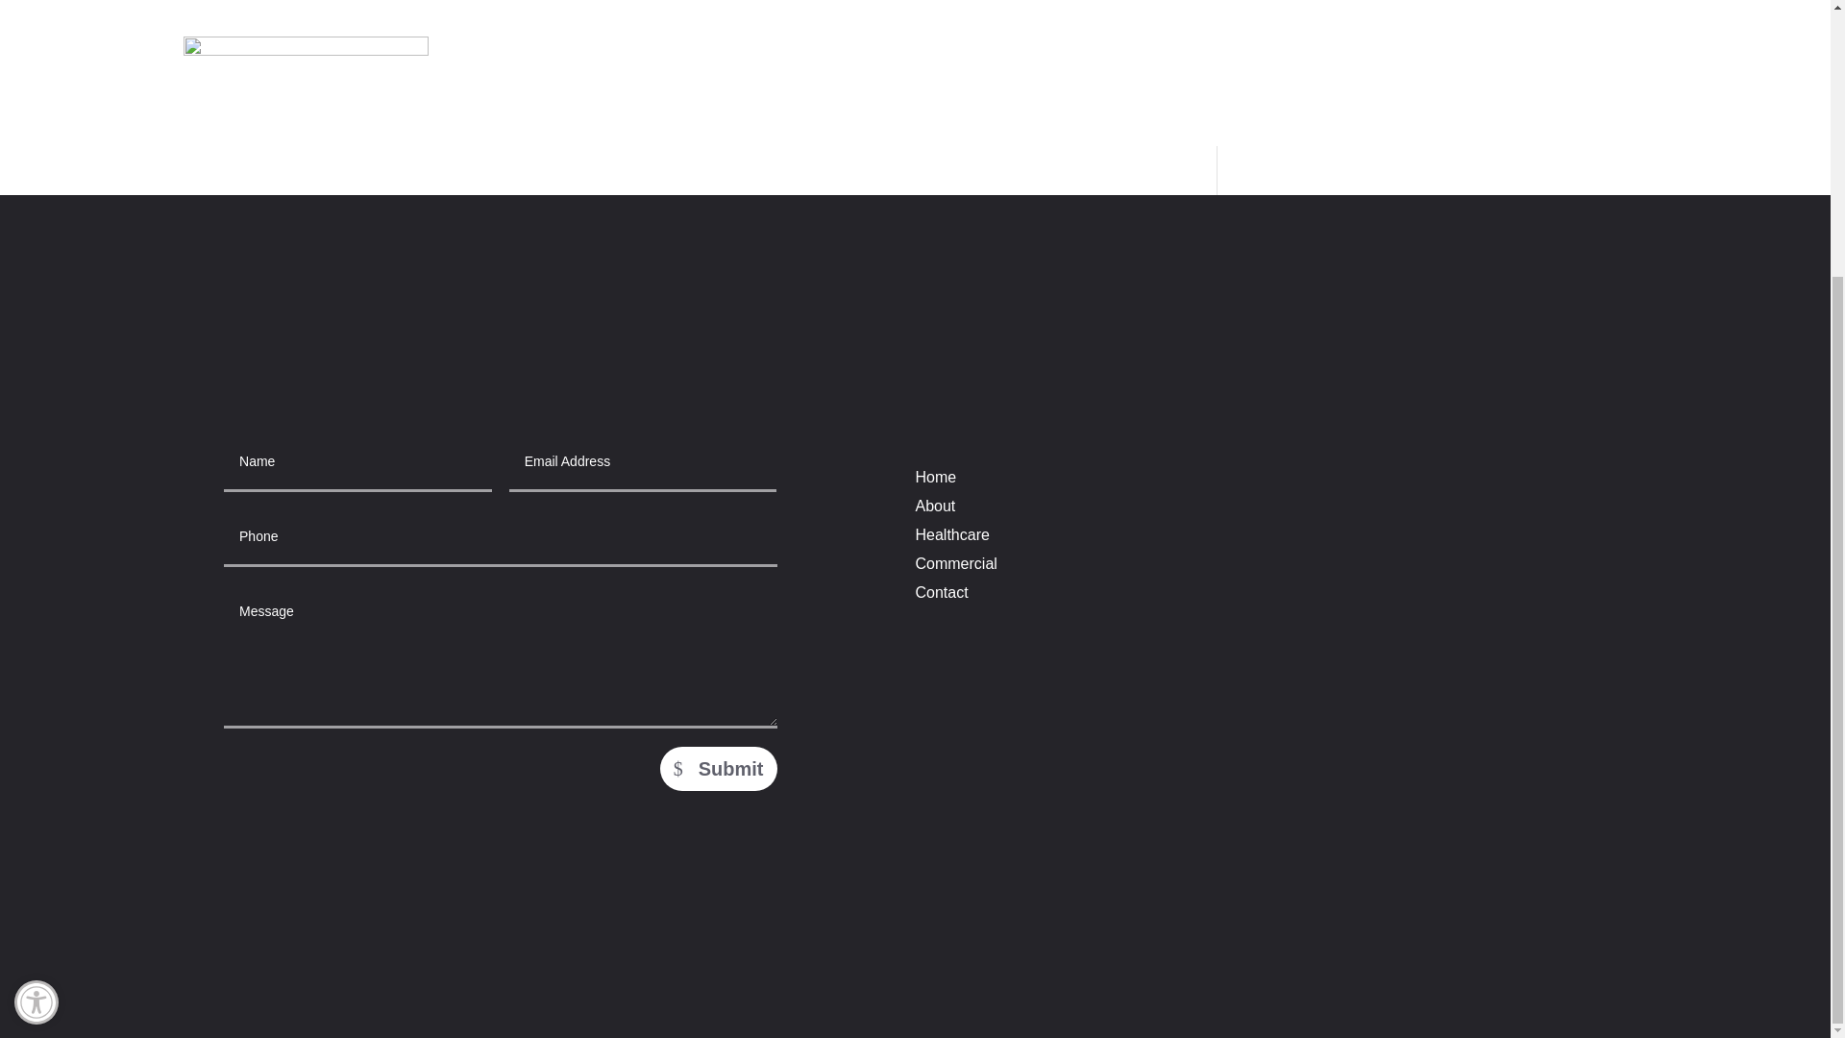  What do you see at coordinates (37, 638) in the screenshot?
I see `About` at bounding box center [37, 638].